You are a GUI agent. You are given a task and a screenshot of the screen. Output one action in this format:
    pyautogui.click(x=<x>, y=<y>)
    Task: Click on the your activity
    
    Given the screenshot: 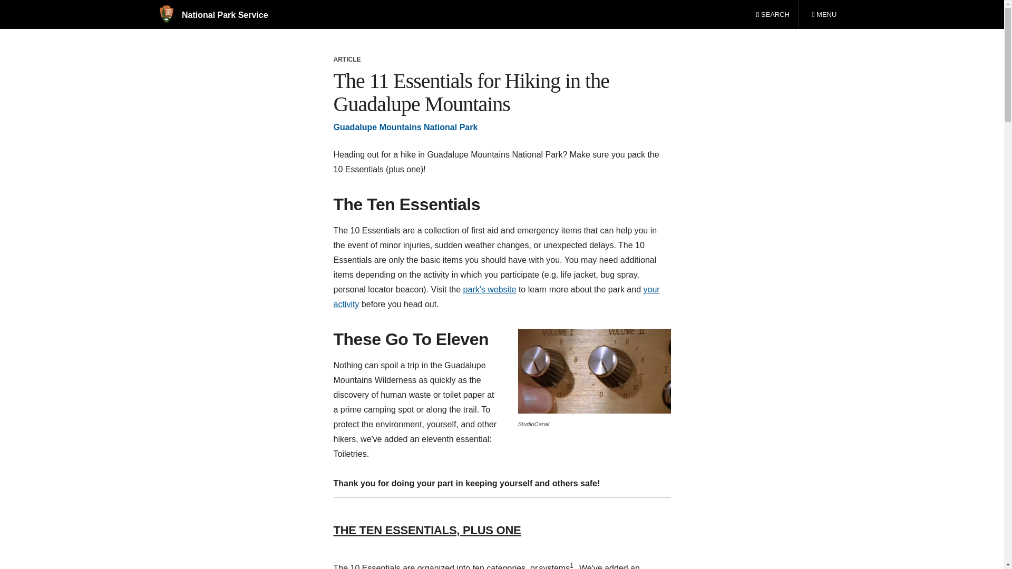 What is the action you would take?
    pyautogui.click(x=213, y=15)
    